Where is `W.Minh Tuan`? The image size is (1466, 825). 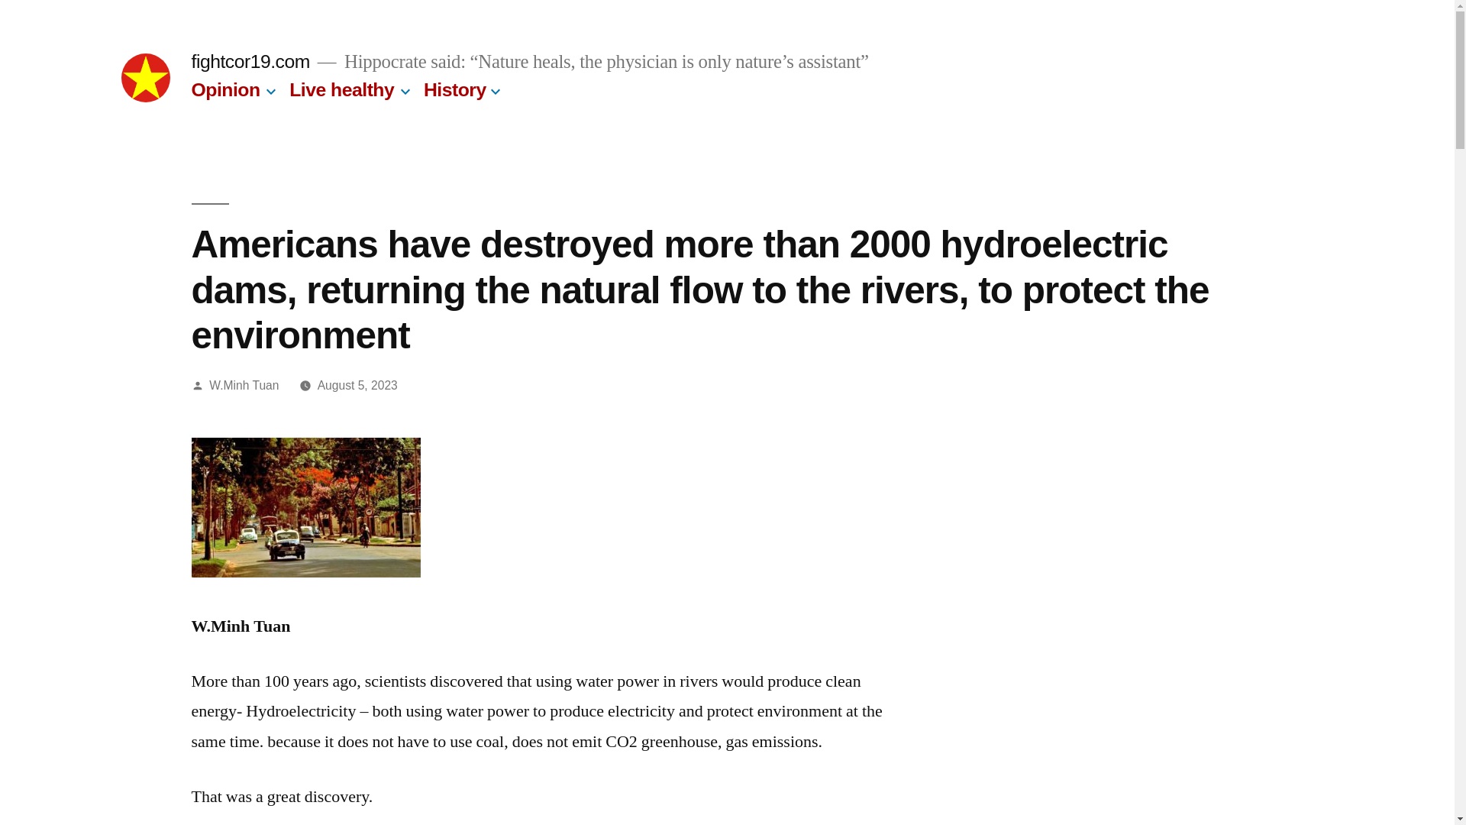 W.Minh Tuan is located at coordinates (244, 385).